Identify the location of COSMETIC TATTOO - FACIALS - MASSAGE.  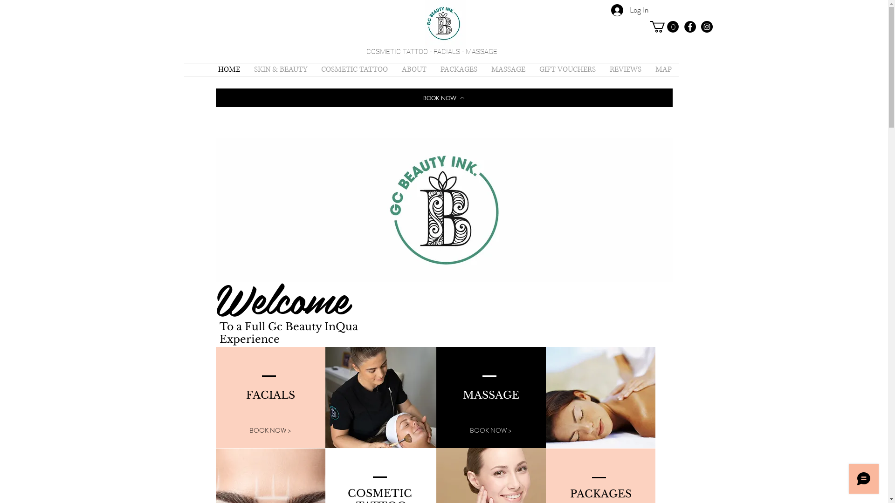
(432, 52).